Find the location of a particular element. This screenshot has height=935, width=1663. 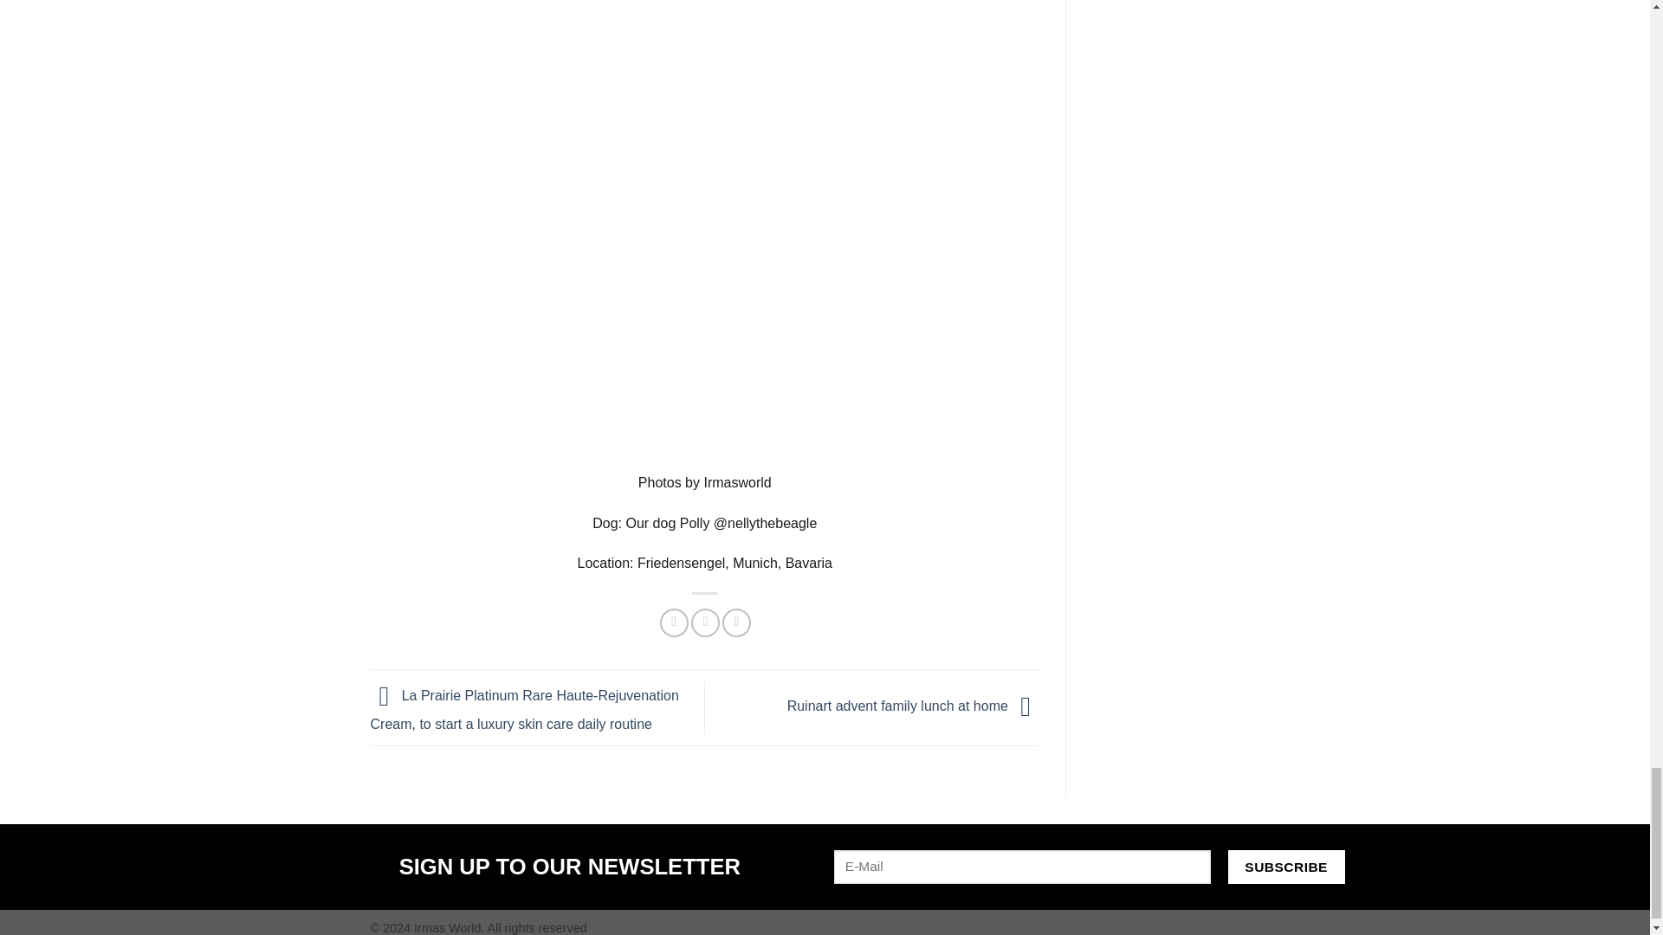

Share on Twitter is located at coordinates (705, 622).